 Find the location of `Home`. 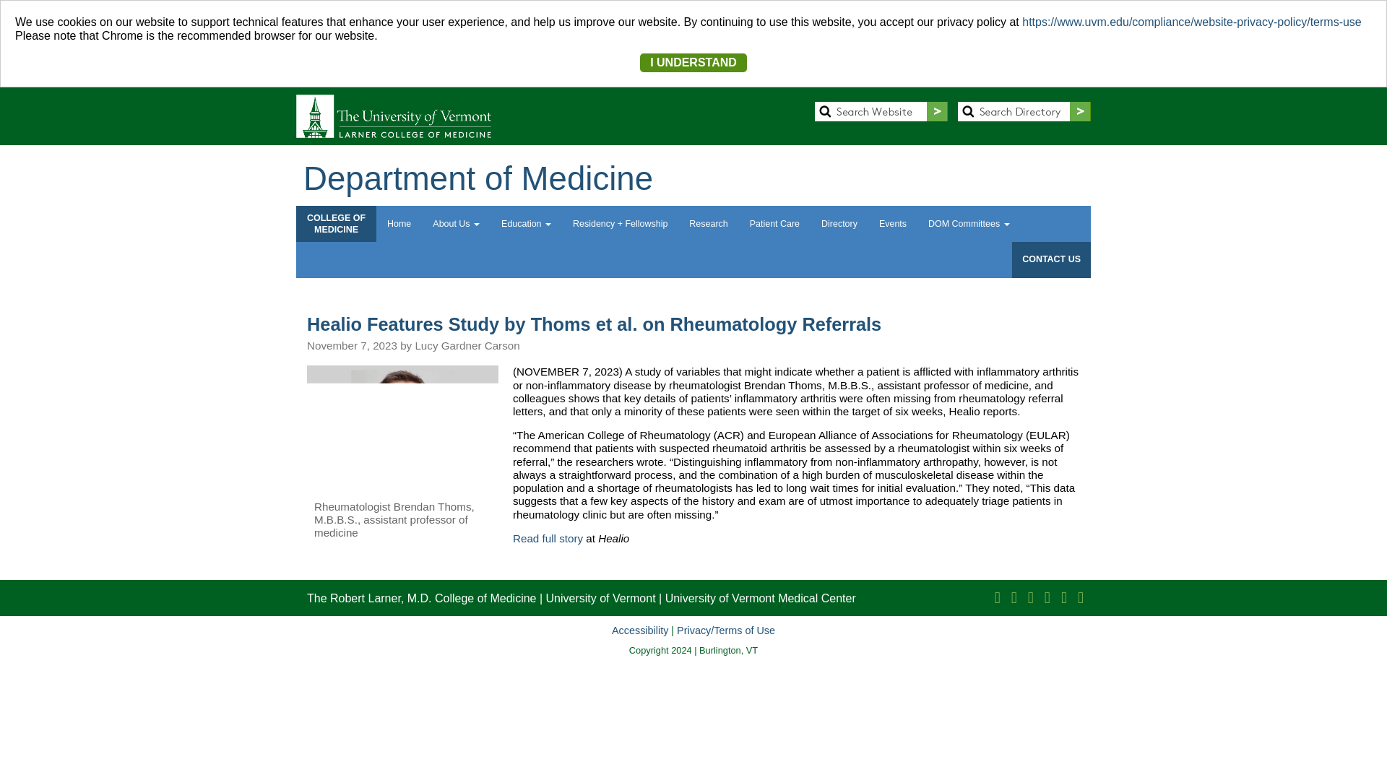

Home is located at coordinates (399, 224).